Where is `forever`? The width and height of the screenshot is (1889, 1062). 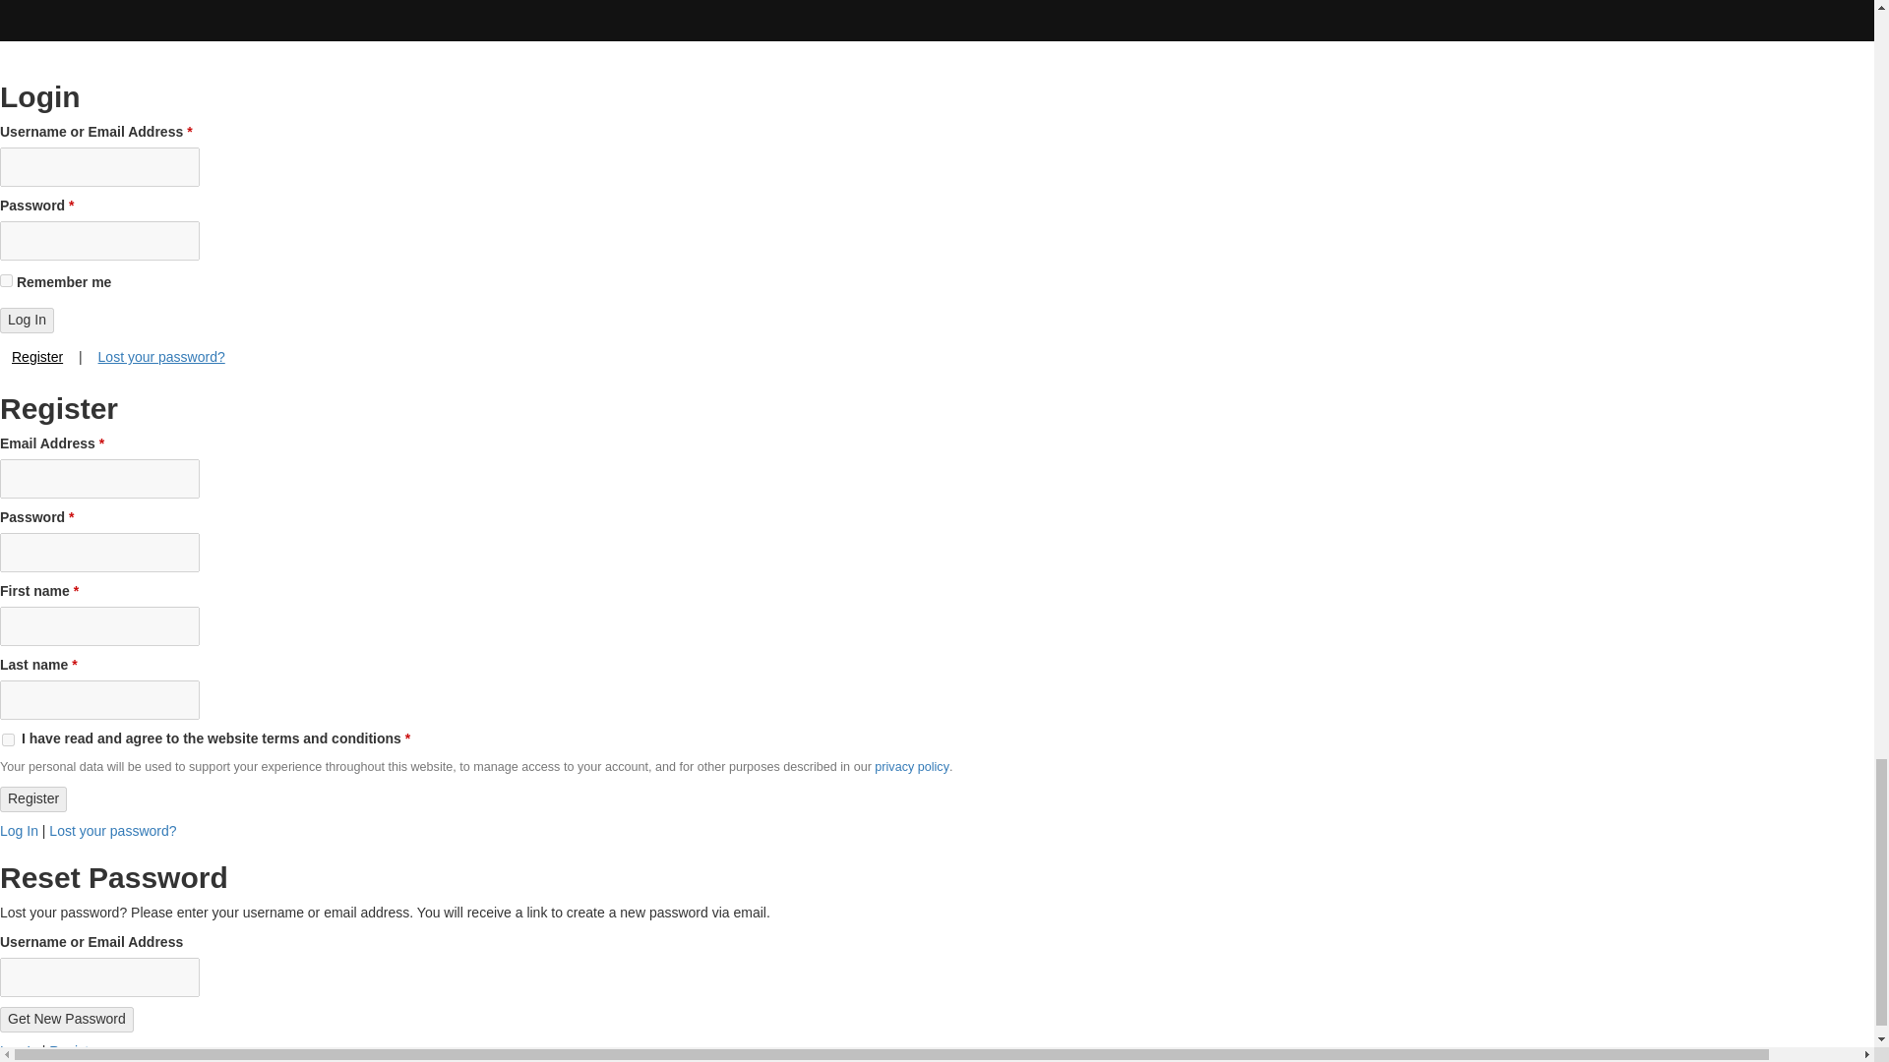 forever is located at coordinates (6, 279).